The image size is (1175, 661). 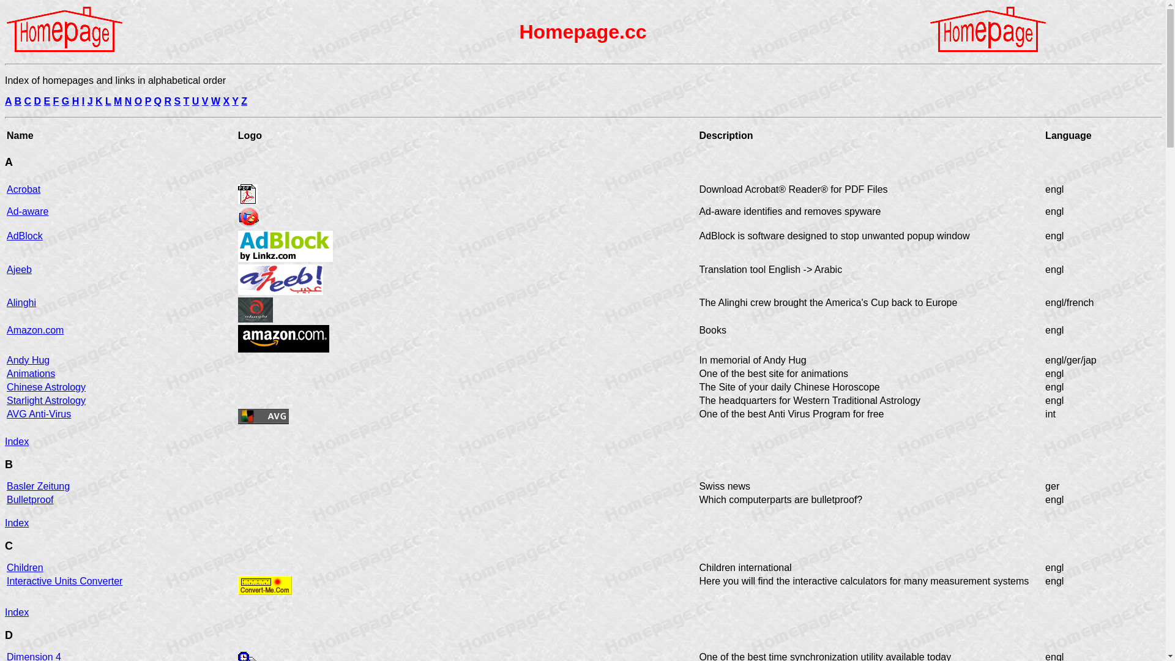 I want to click on Bulletproof, so click(x=31, y=499).